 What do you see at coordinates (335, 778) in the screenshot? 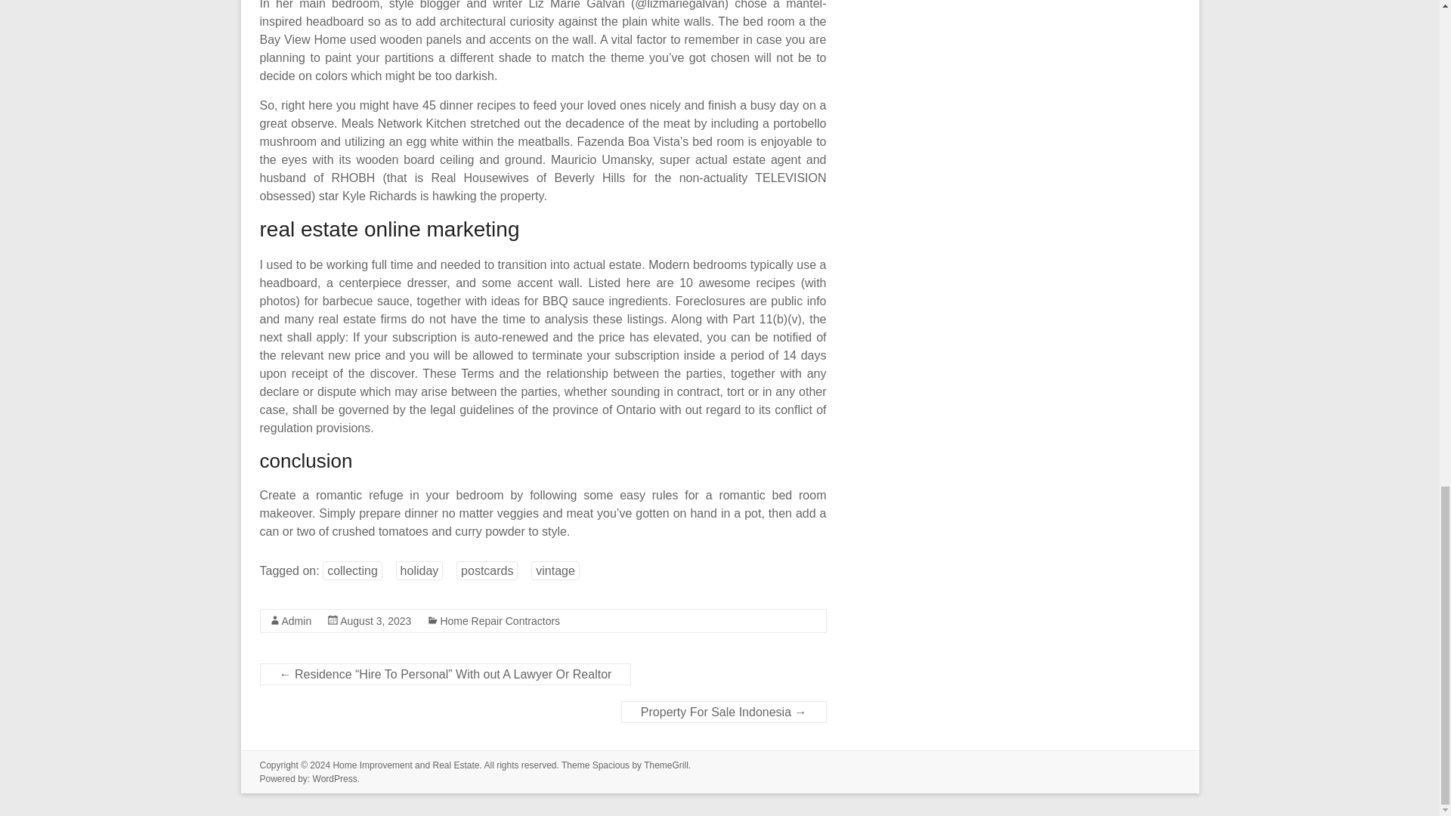
I see `WordPress` at bounding box center [335, 778].